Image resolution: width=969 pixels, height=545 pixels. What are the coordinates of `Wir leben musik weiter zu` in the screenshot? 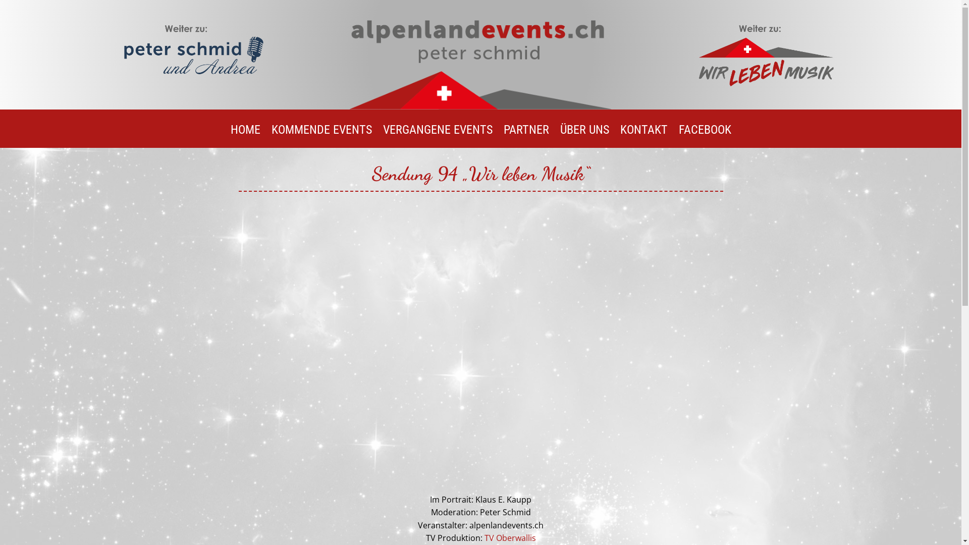 It's located at (767, 53).